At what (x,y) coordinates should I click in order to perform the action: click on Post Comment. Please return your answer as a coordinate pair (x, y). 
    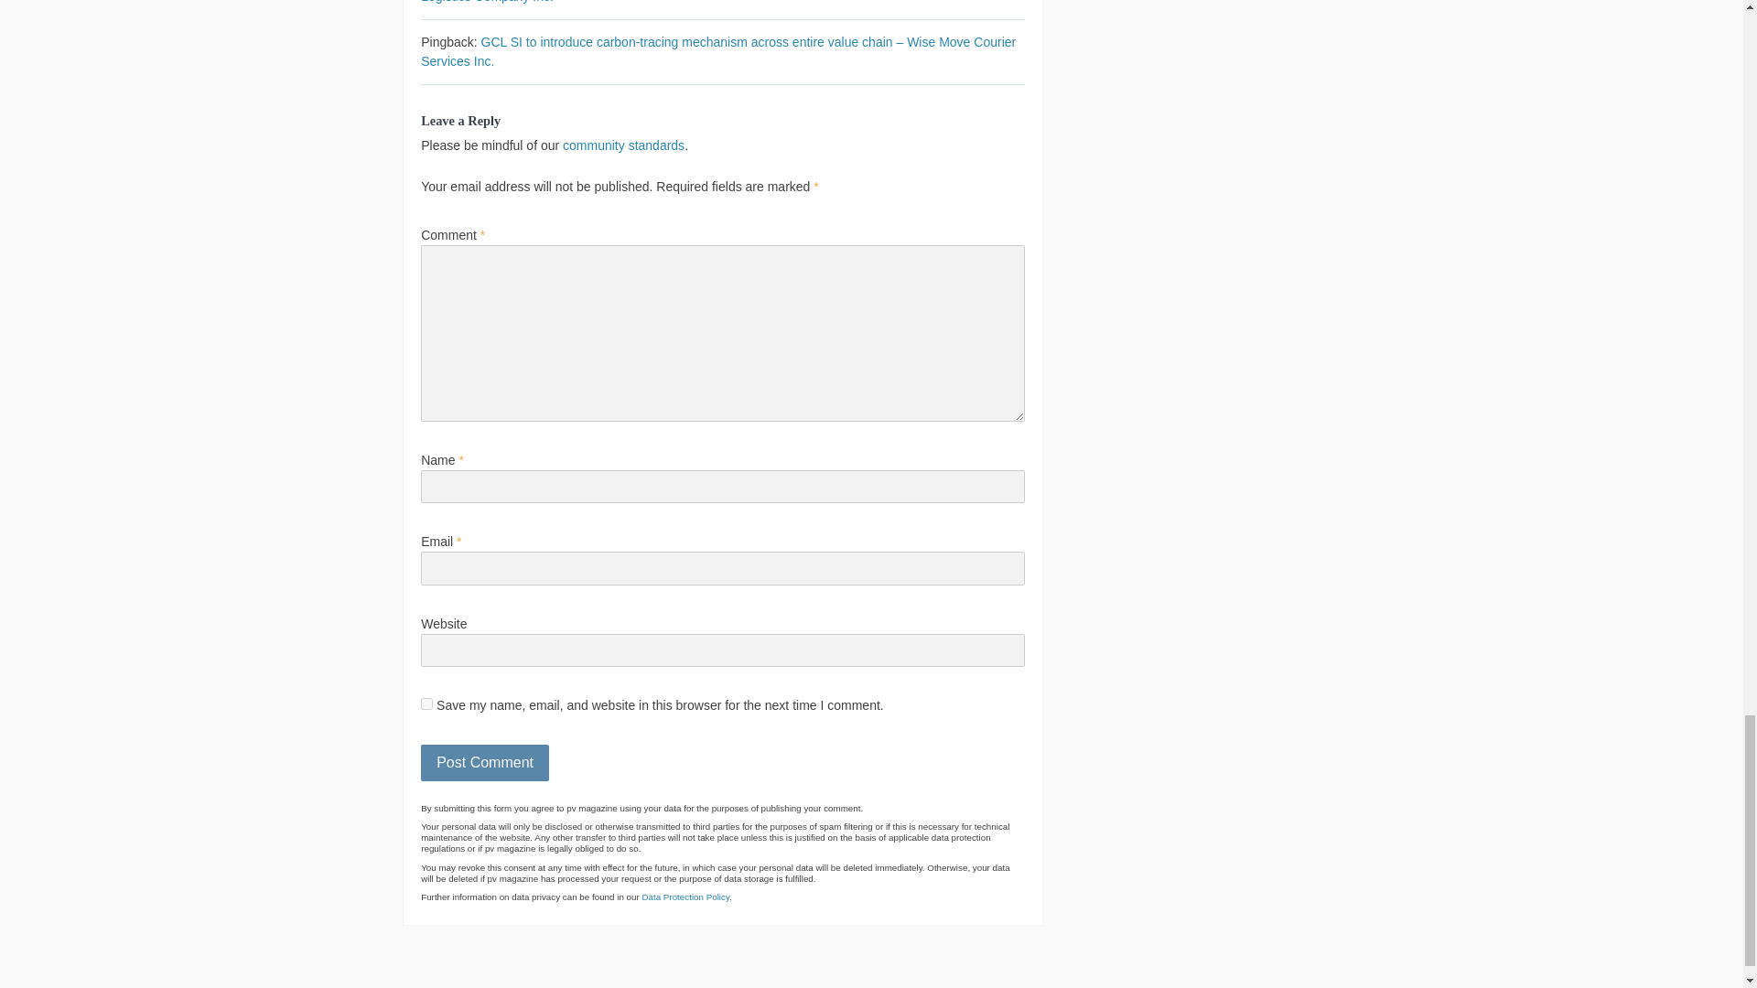
    Looking at the image, I should click on (485, 763).